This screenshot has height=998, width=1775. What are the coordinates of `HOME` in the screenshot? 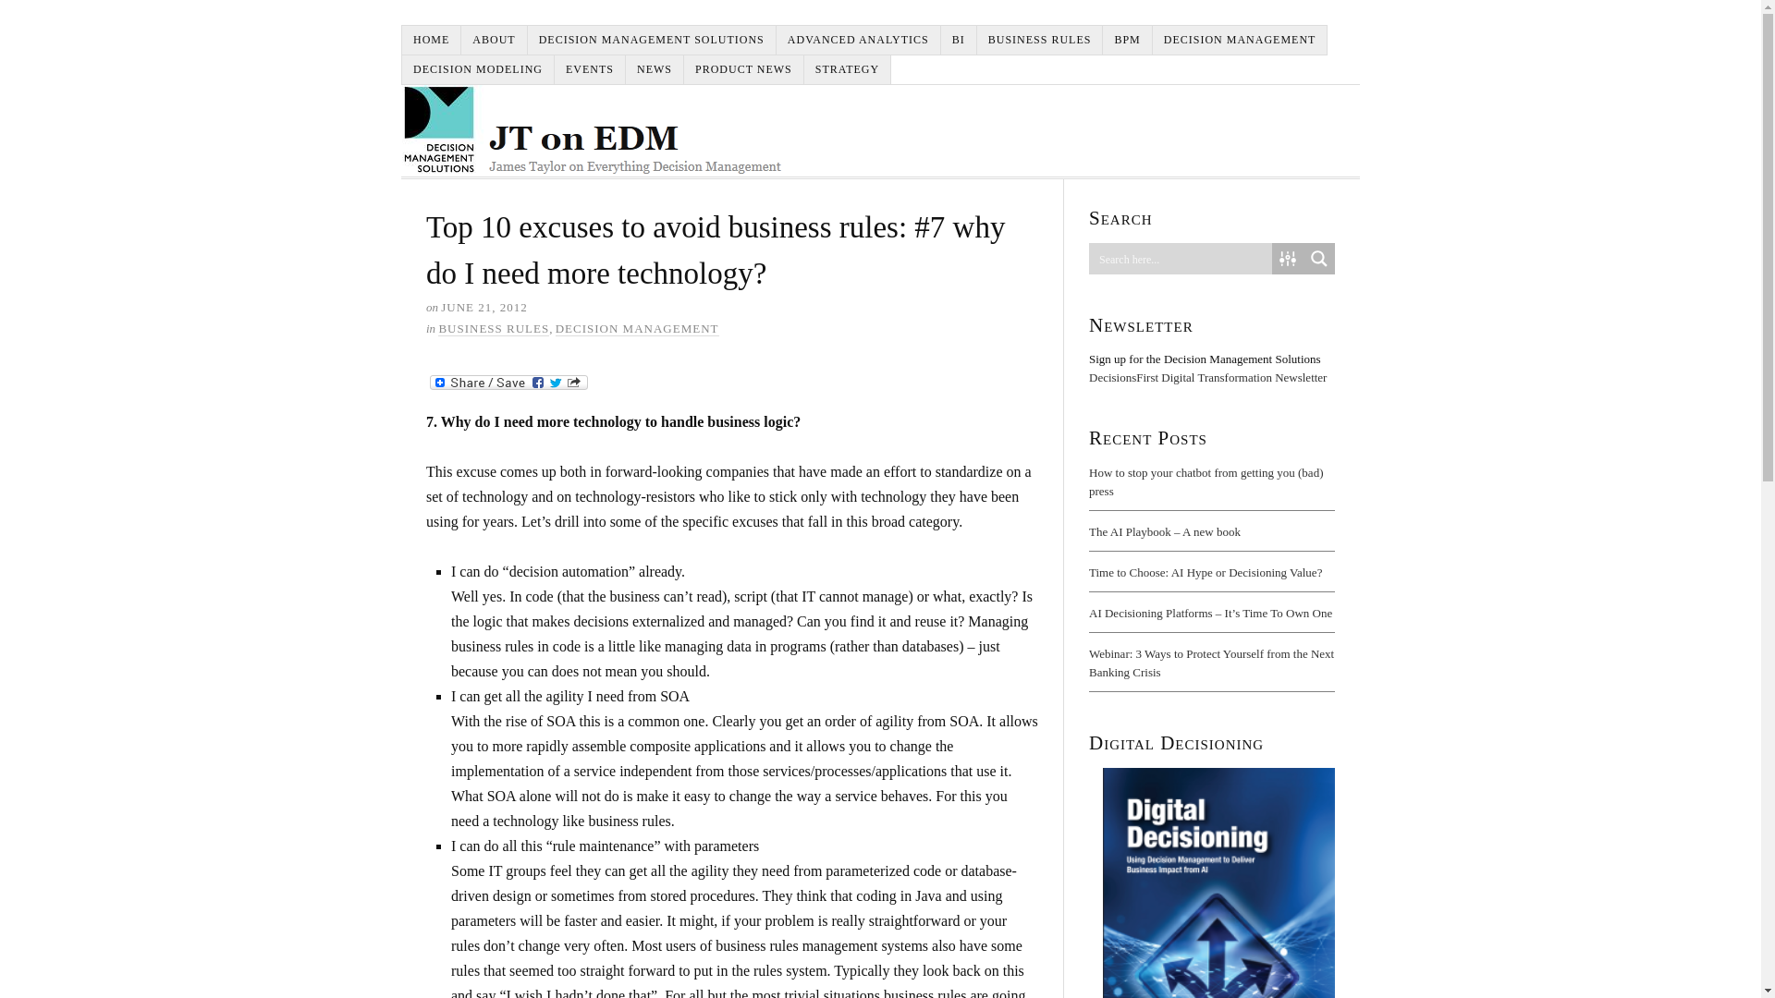 It's located at (432, 41).